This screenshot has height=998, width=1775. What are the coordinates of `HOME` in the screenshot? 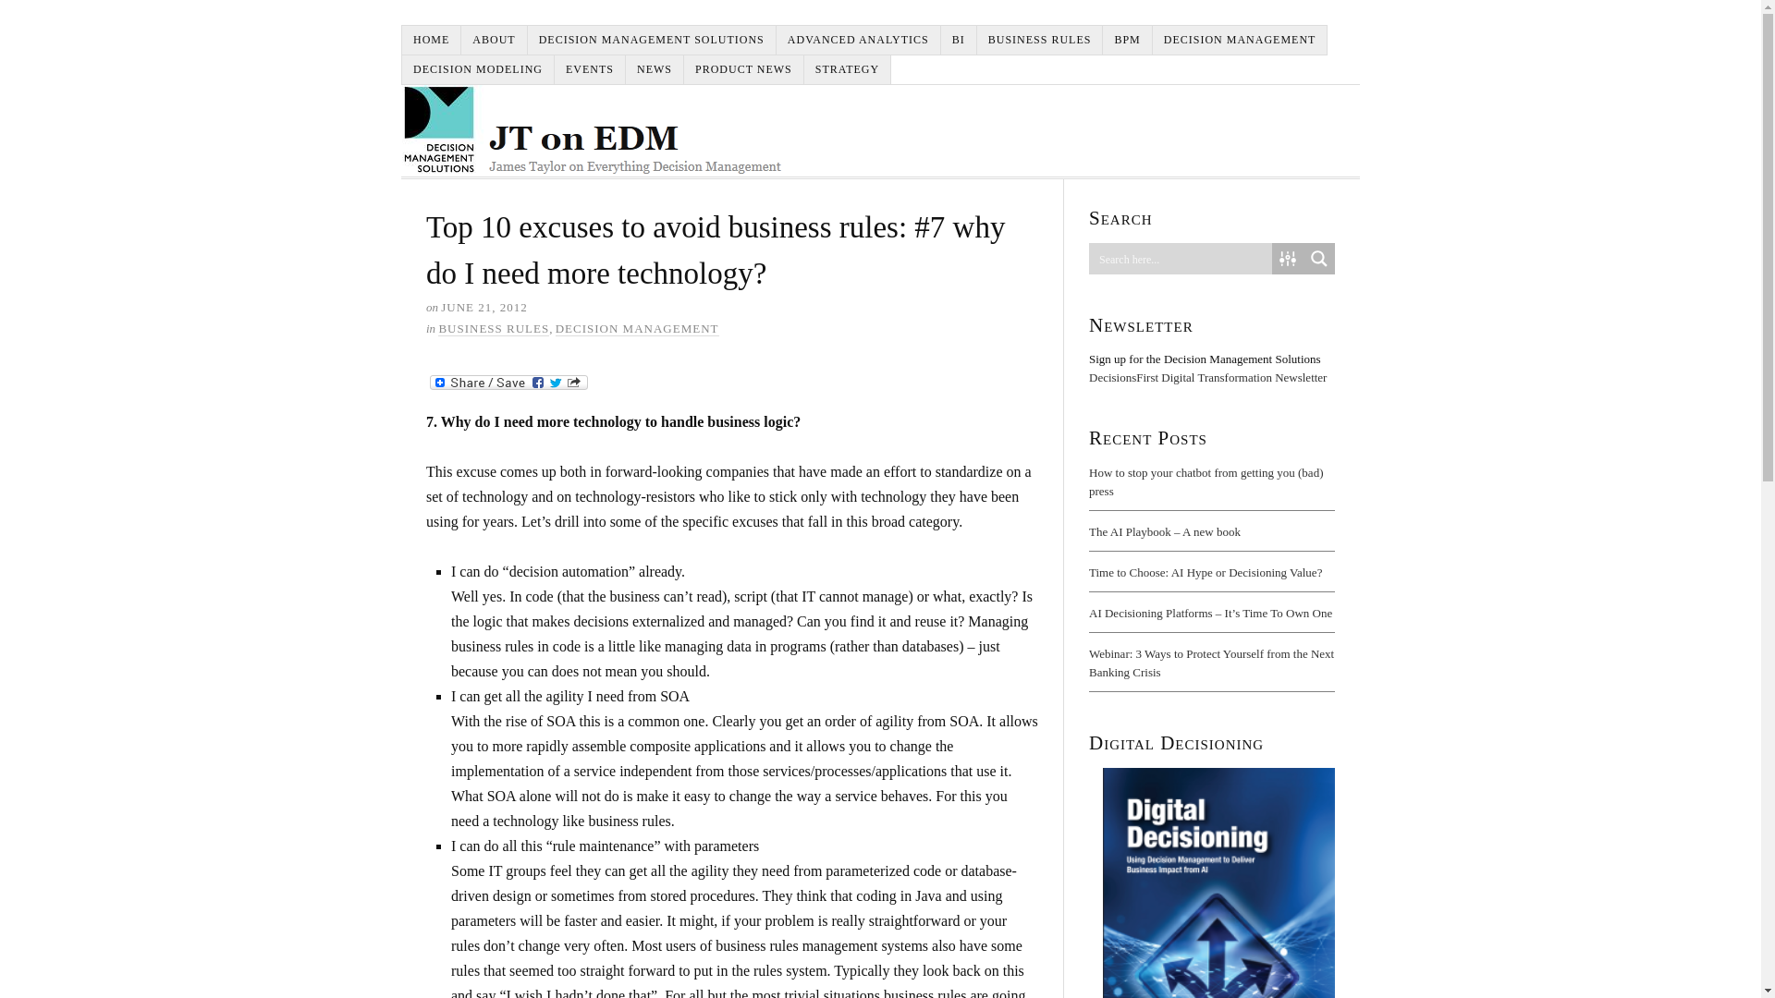 It's located at (432, 41).